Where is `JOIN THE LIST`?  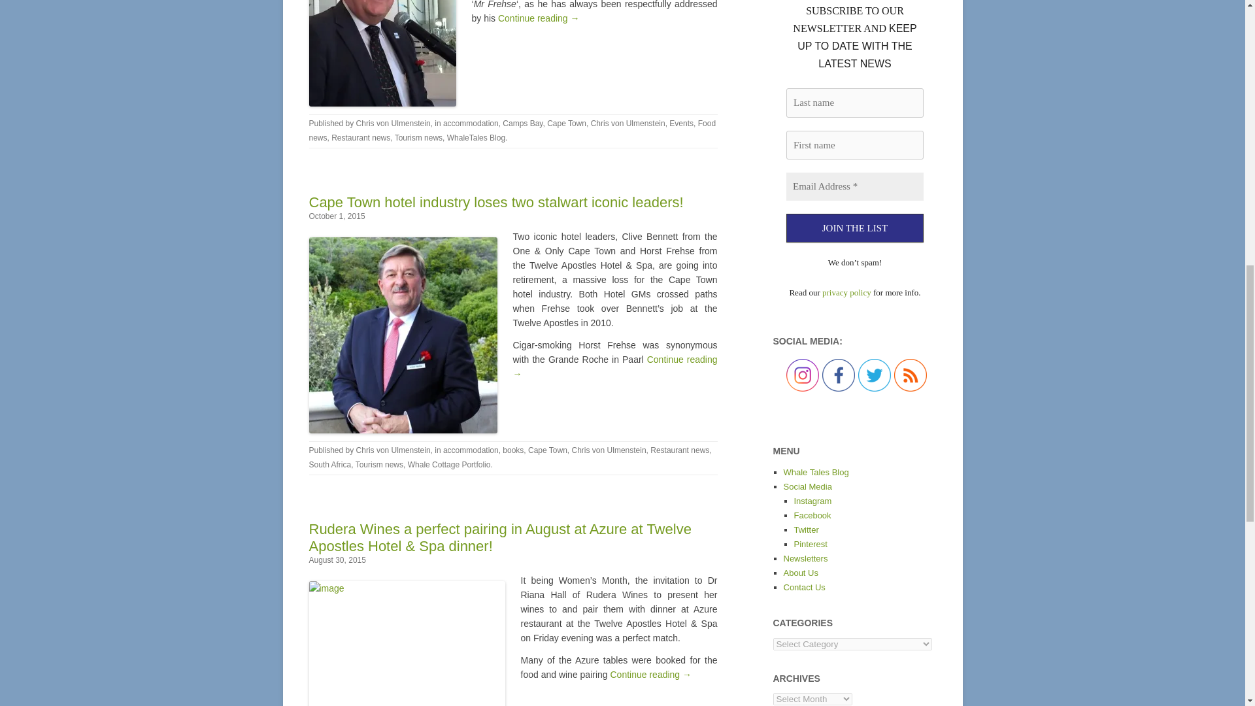 JOIN THE LIST is located at coordinates (854, 228).